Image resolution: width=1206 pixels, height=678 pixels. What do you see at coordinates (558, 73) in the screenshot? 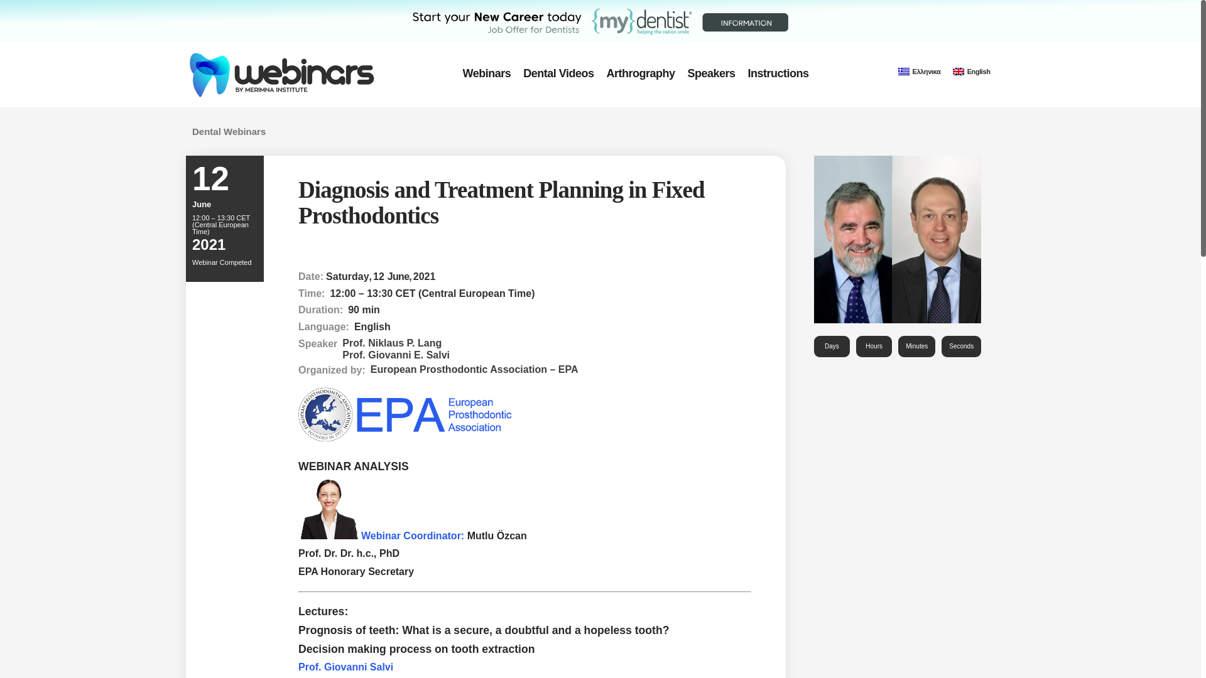
I see `Dental Videos` at bounding box center [558, 73].